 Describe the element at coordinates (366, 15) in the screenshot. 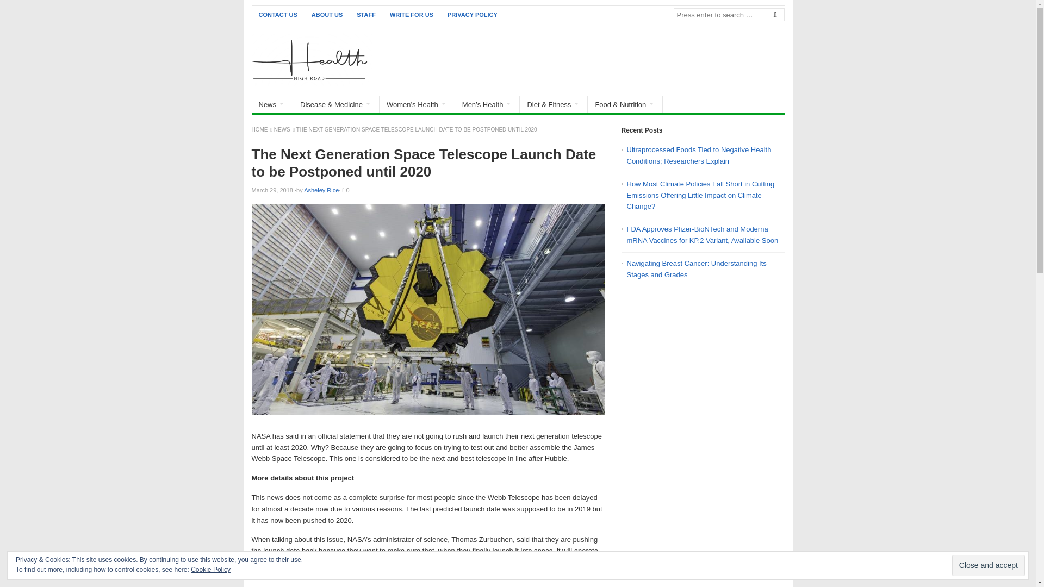

I see `STAFF` at that location.